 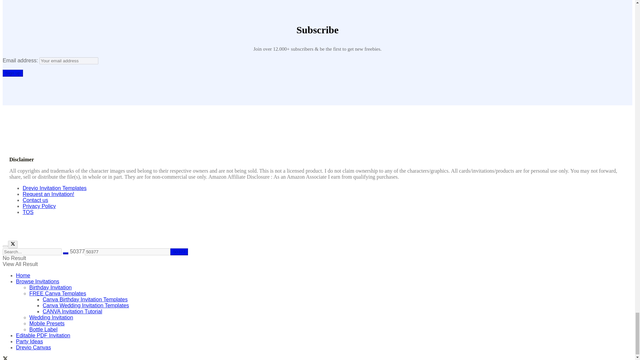 What do you see at coordinates (127, 252) in the screenshot?
I see `50377` at bounding box center [127, 252].